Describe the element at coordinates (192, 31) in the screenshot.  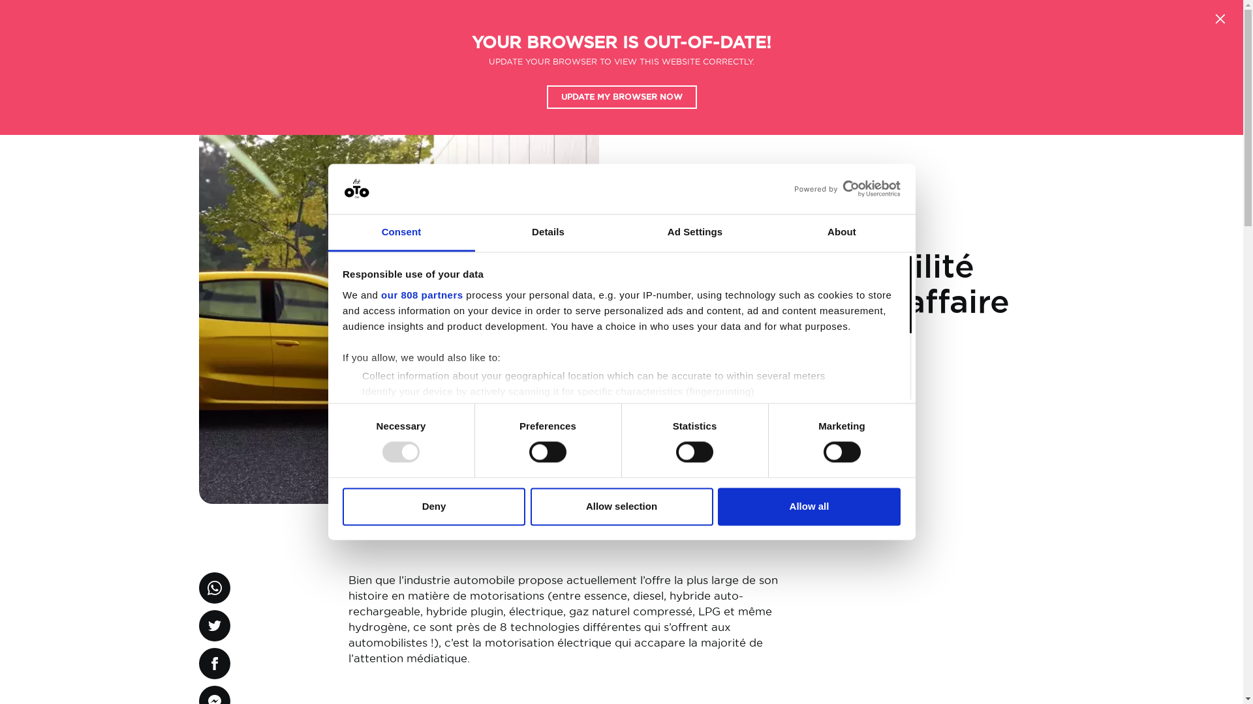
I see `Moto` at that location.